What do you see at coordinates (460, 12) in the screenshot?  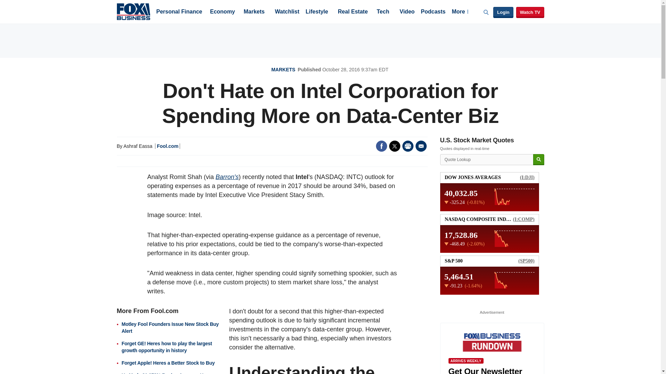 I see `More` at bounding box center [460, 12].